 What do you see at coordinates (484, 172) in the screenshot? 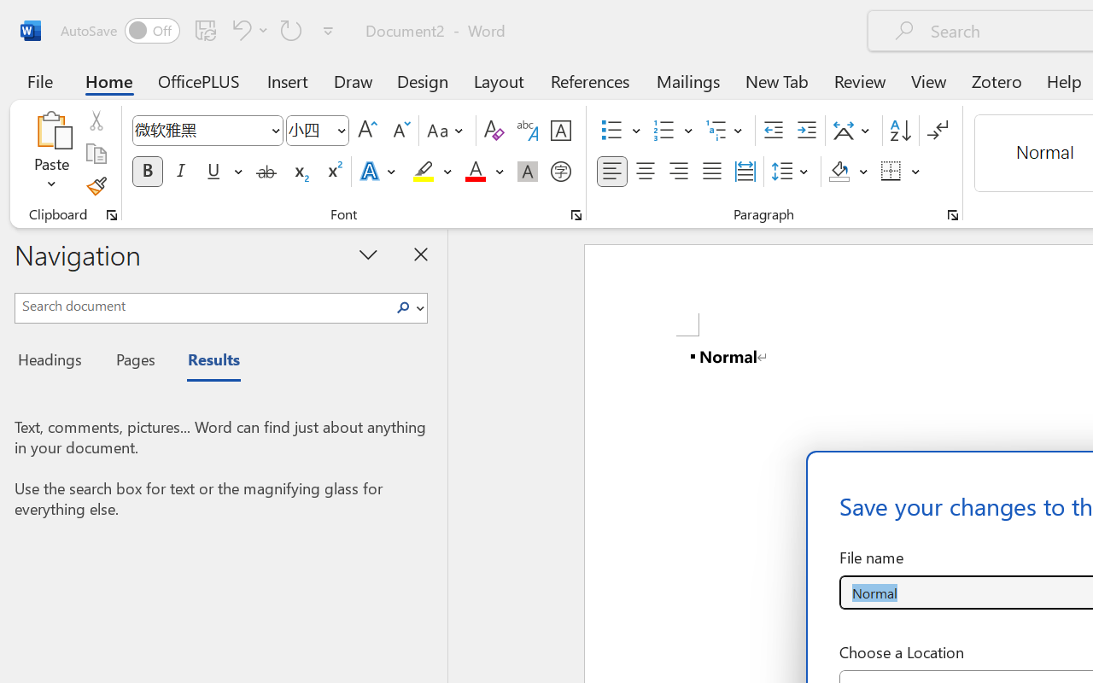
I see `Font Color` at bounding box center [484, 172].